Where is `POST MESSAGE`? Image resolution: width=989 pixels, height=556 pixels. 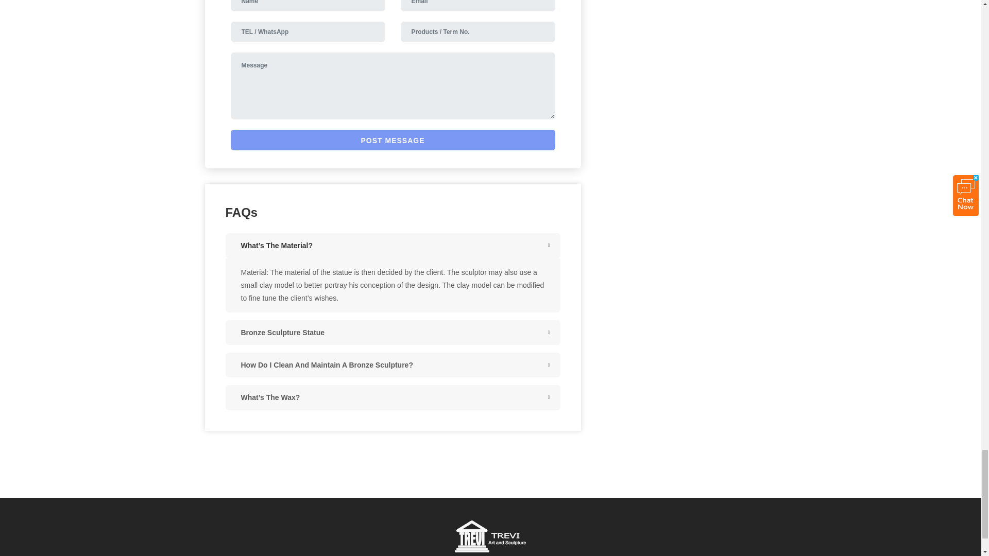
POST MESSAGE is located at coordinates (393, 140).